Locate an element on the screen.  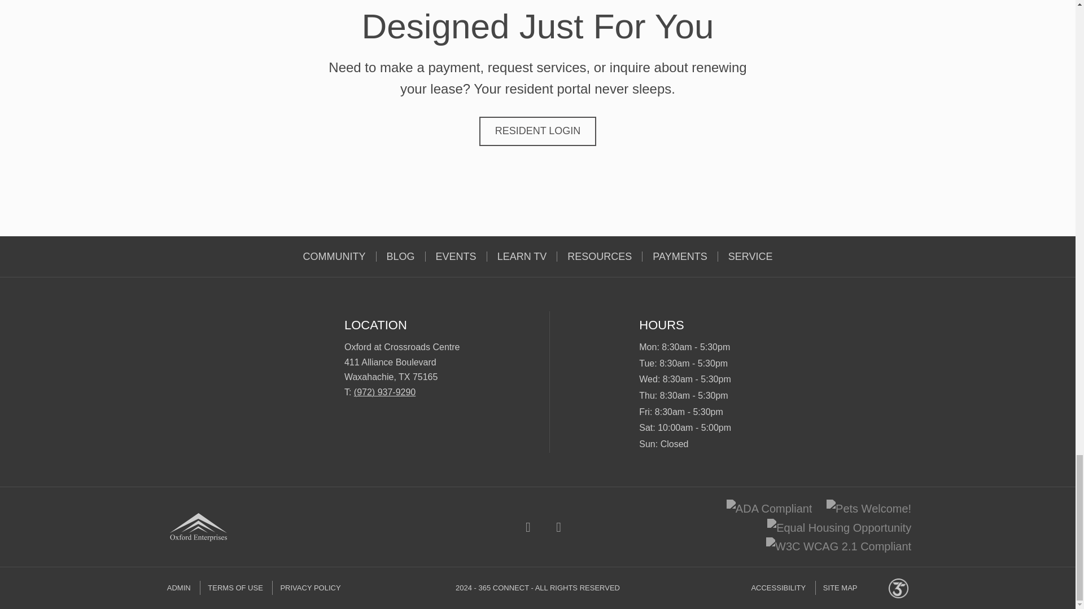
RESOURCES is located at coordinates (600, 257).